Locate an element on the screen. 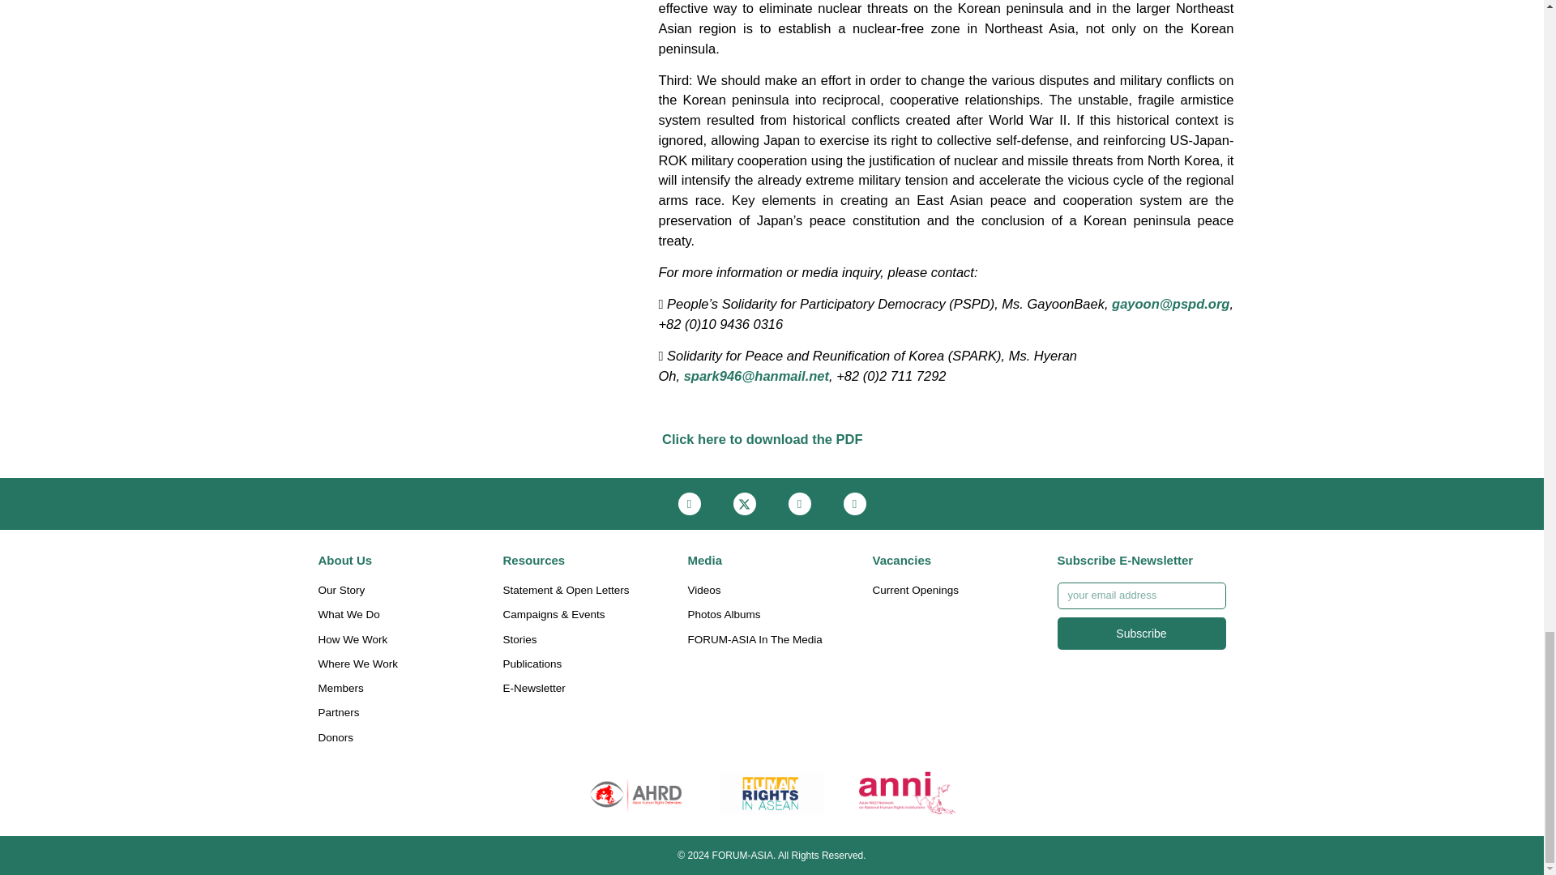 The height and width of the screenshot is (875, 1556). Default Title is located at coordinates (772, 792).